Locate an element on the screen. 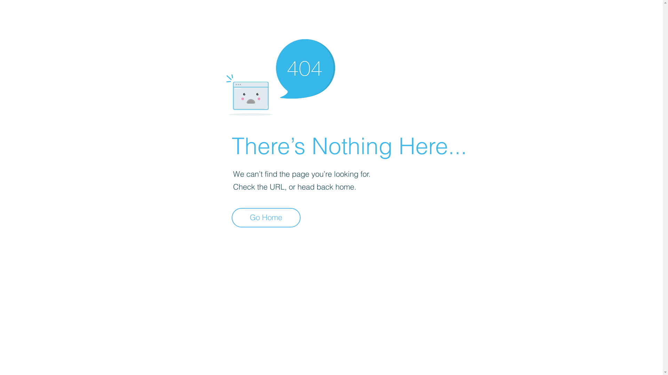  404-icon_2.png is located at coordinates (280, 76).